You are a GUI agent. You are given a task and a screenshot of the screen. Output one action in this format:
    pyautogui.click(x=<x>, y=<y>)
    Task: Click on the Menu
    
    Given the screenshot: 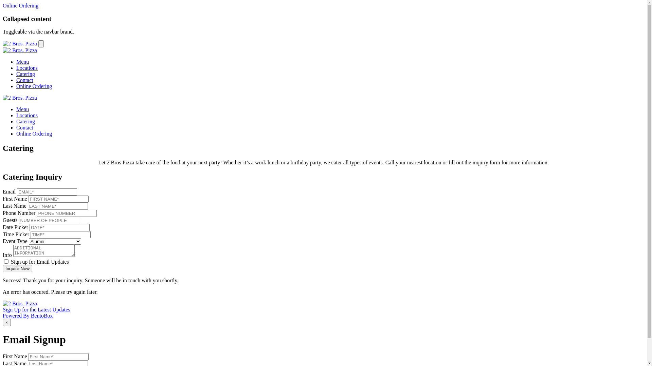 What is the action you would take?
    pyautogui.click(x=22, y=109)
    